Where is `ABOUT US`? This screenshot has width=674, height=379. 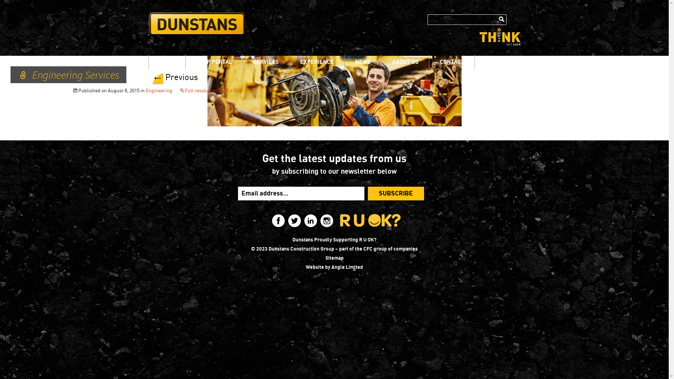 ABOUT US is located at coordinates (405, 62).